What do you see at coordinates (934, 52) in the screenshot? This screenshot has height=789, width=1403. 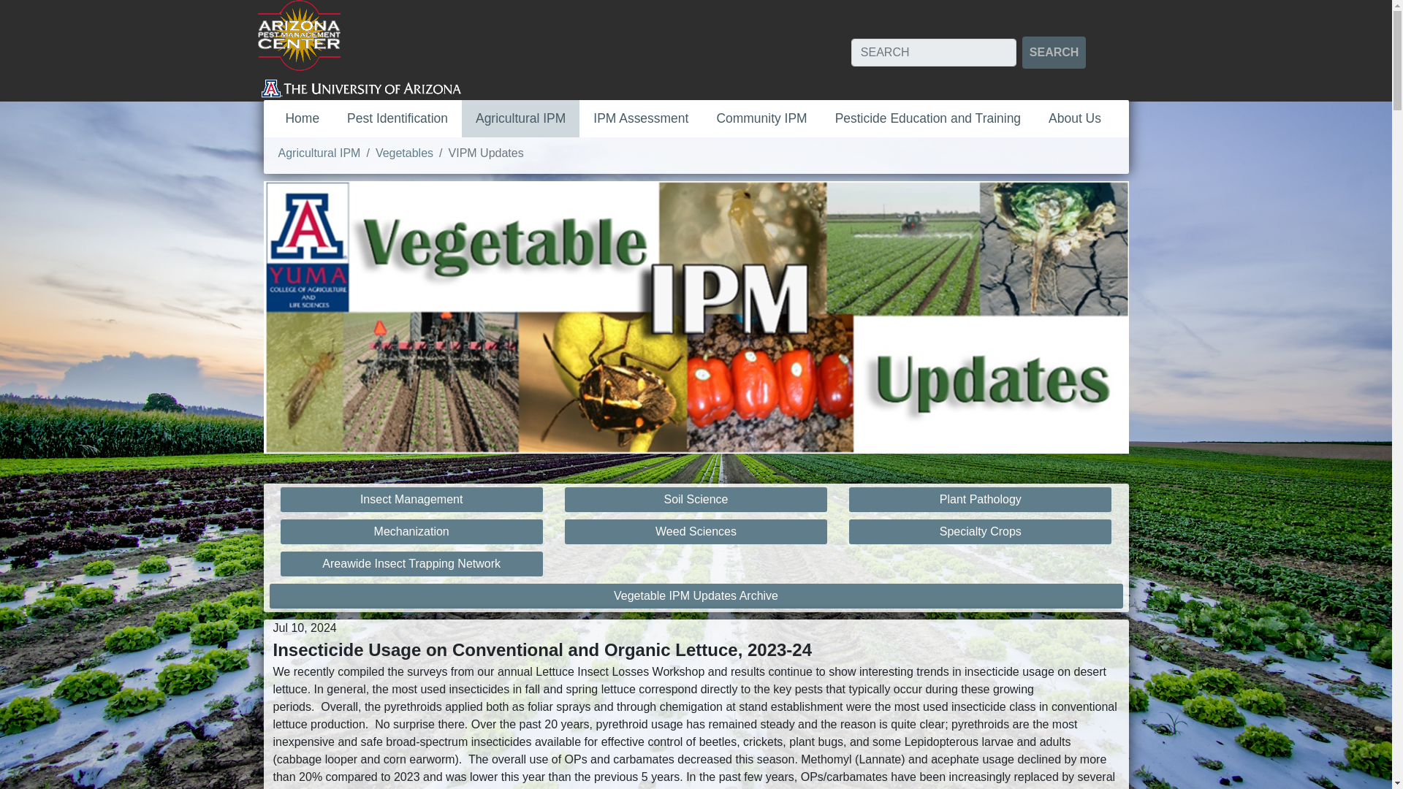 I see `Search input` at bounding box center [934, 52].